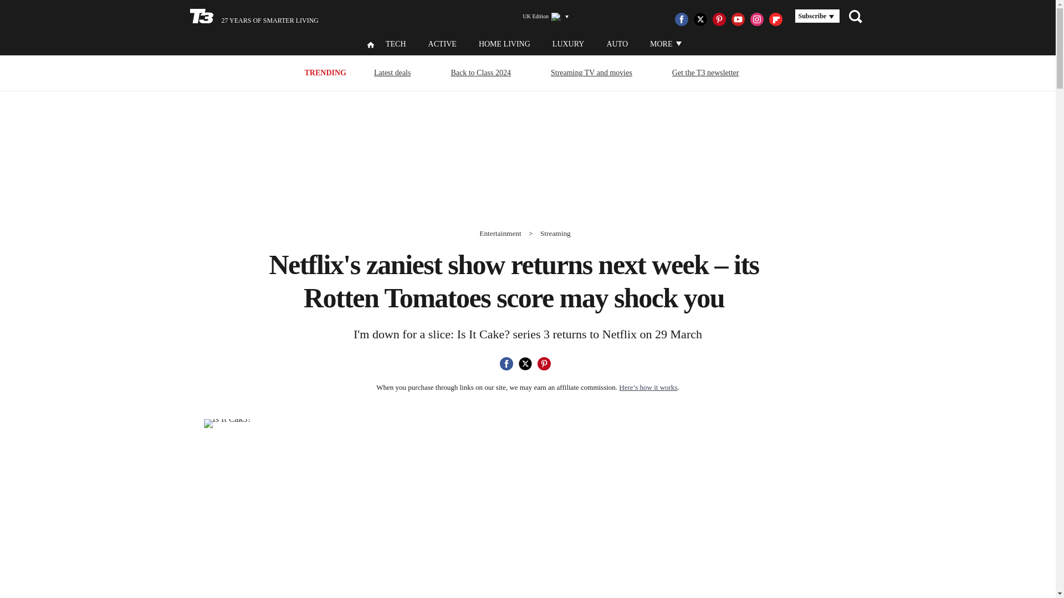 The width and height of the screenshot is (1064, 598). Describe the element at coordinates (617, 44) in the screenshot. I see `AUTO` at that location.